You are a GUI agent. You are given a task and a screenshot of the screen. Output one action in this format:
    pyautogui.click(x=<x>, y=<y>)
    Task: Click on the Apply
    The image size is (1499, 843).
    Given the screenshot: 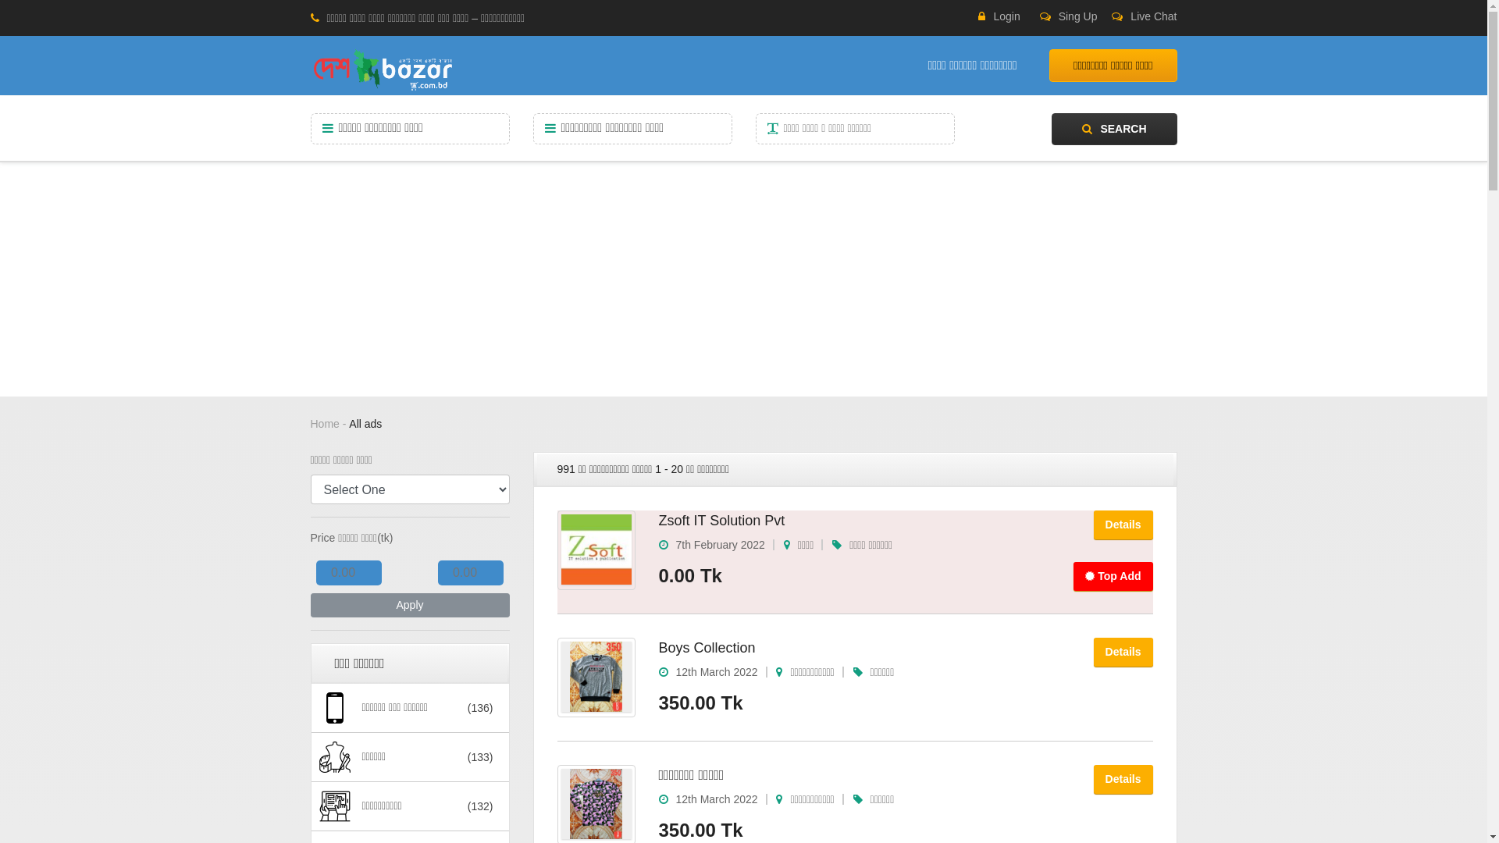 What is the action you would take?
    pyautogui.click(x=411, y=606)
    